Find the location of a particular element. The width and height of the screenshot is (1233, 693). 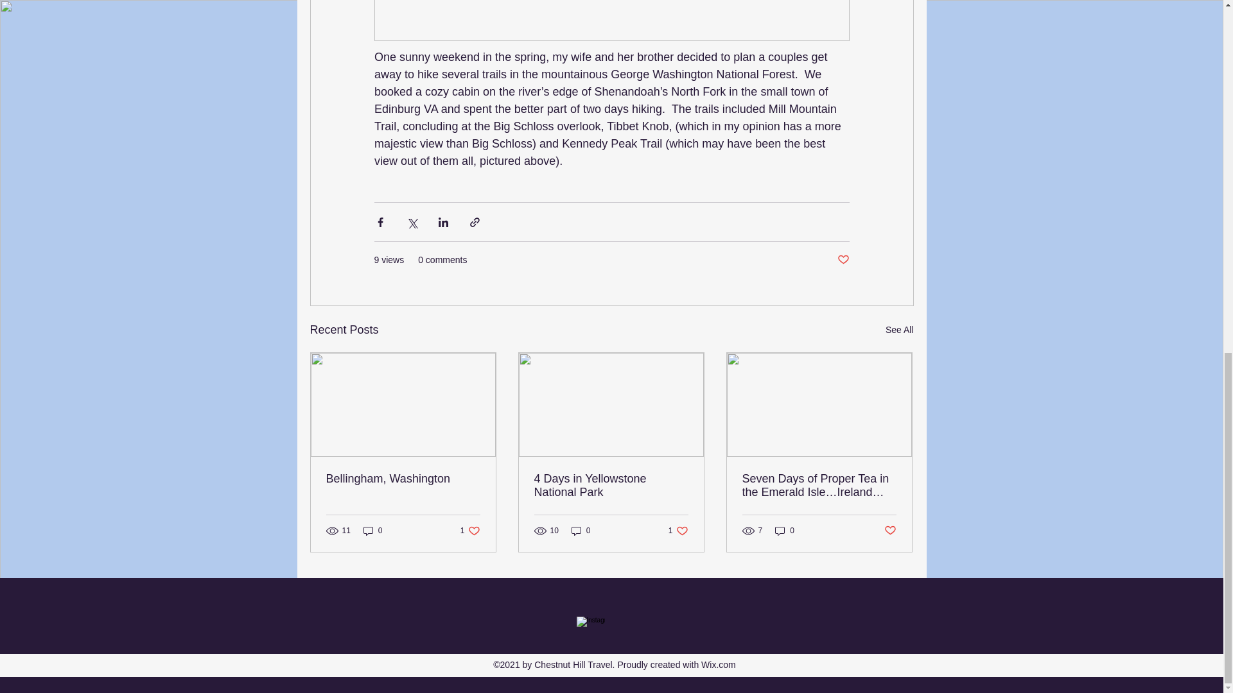

Post not marked as liked is located at coordinates (581, 530).